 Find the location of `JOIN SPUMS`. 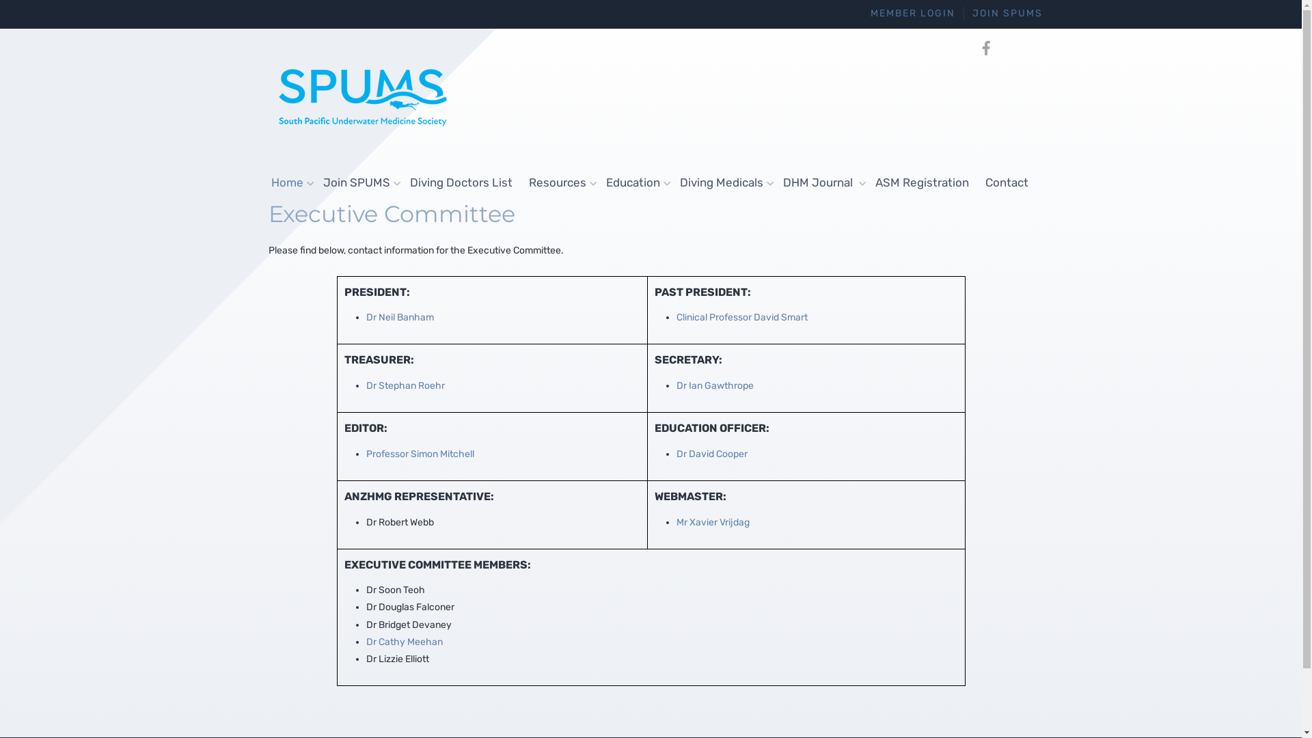

JOIN SPUMS is located at coordinates (1007, 14).